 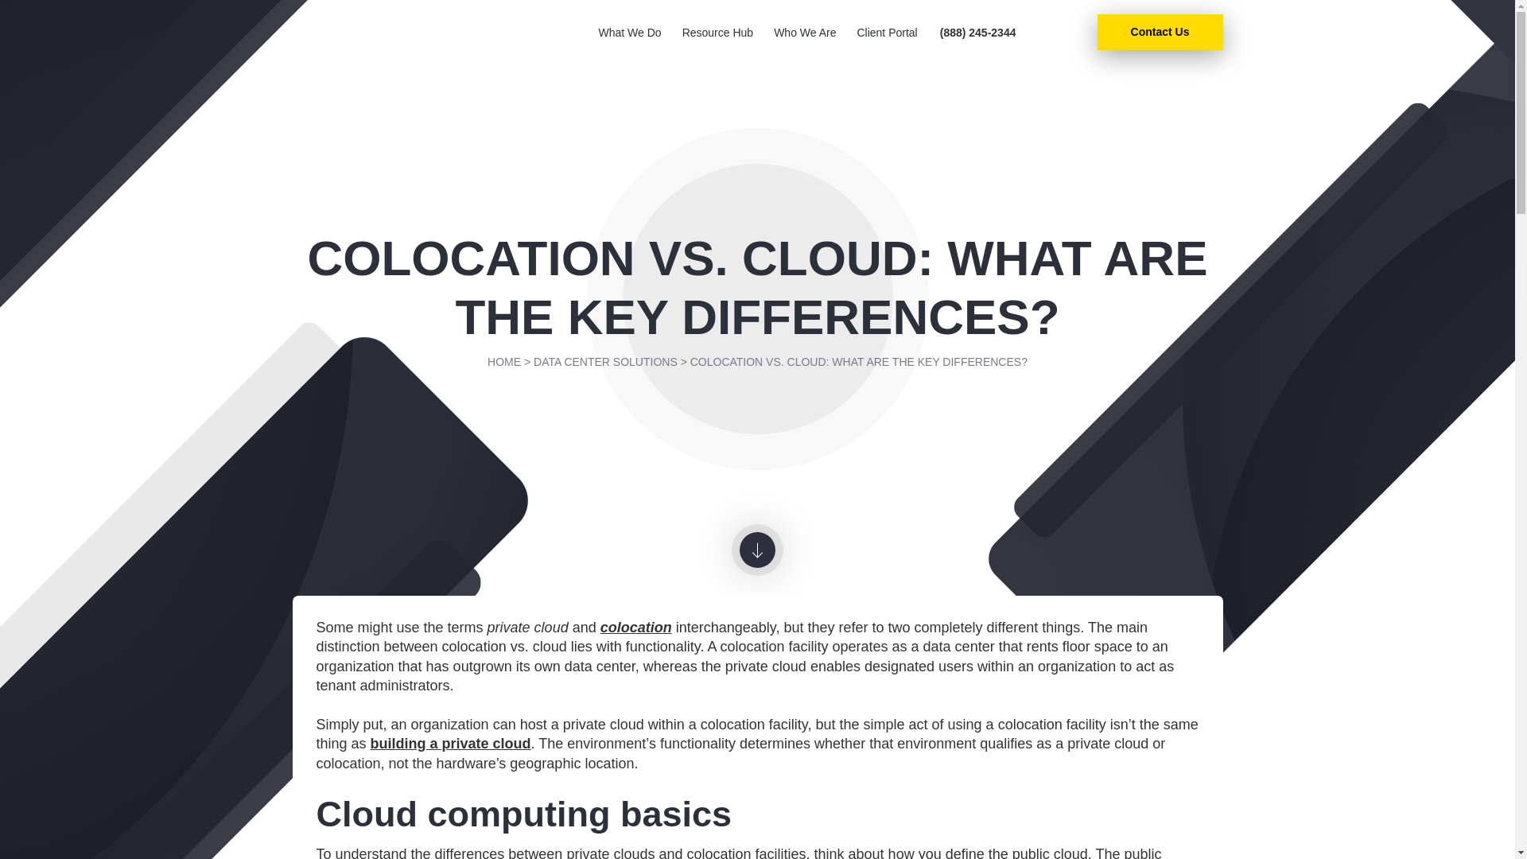 I want to click on colocation, so click(x=635, y=627).